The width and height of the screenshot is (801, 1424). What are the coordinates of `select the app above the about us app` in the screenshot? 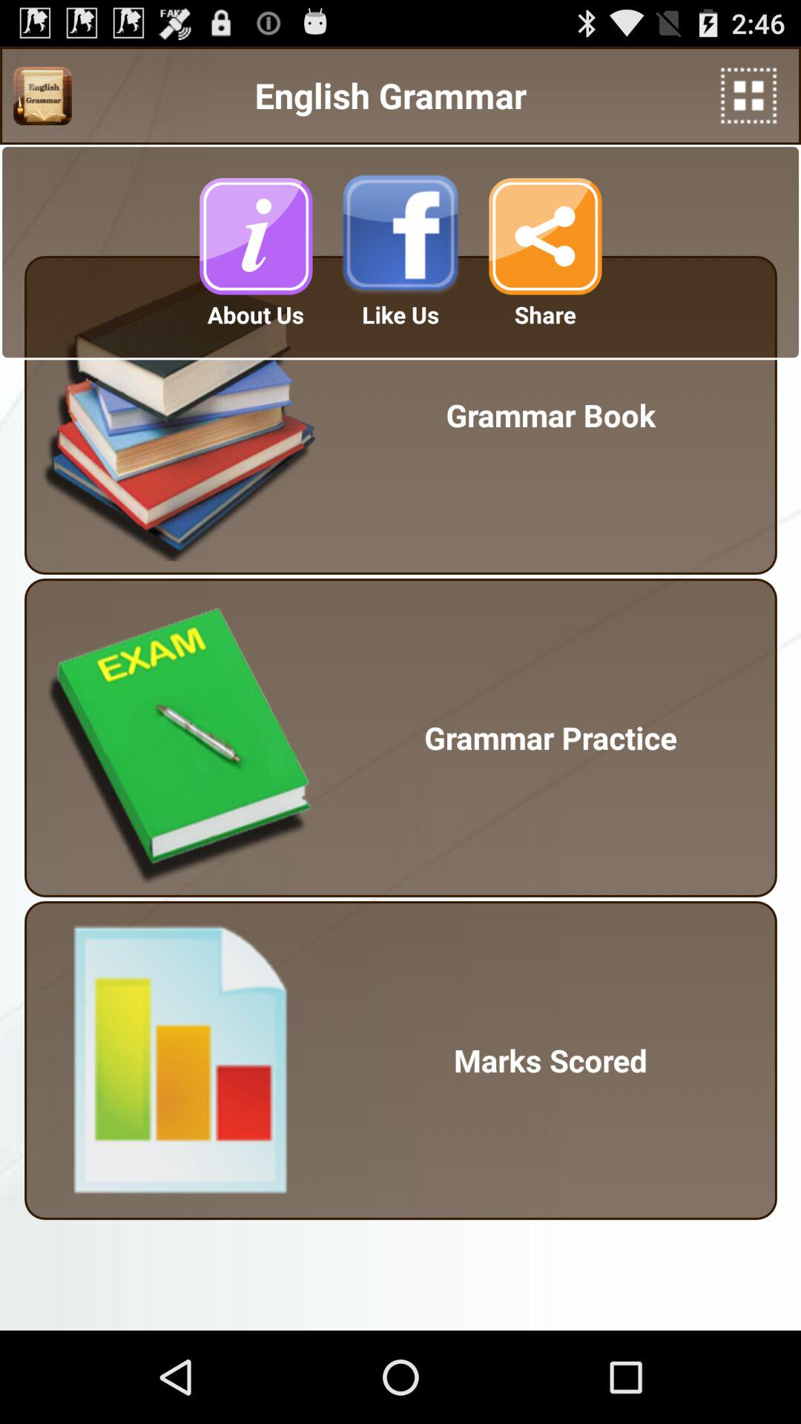 It's located at (255, 236).